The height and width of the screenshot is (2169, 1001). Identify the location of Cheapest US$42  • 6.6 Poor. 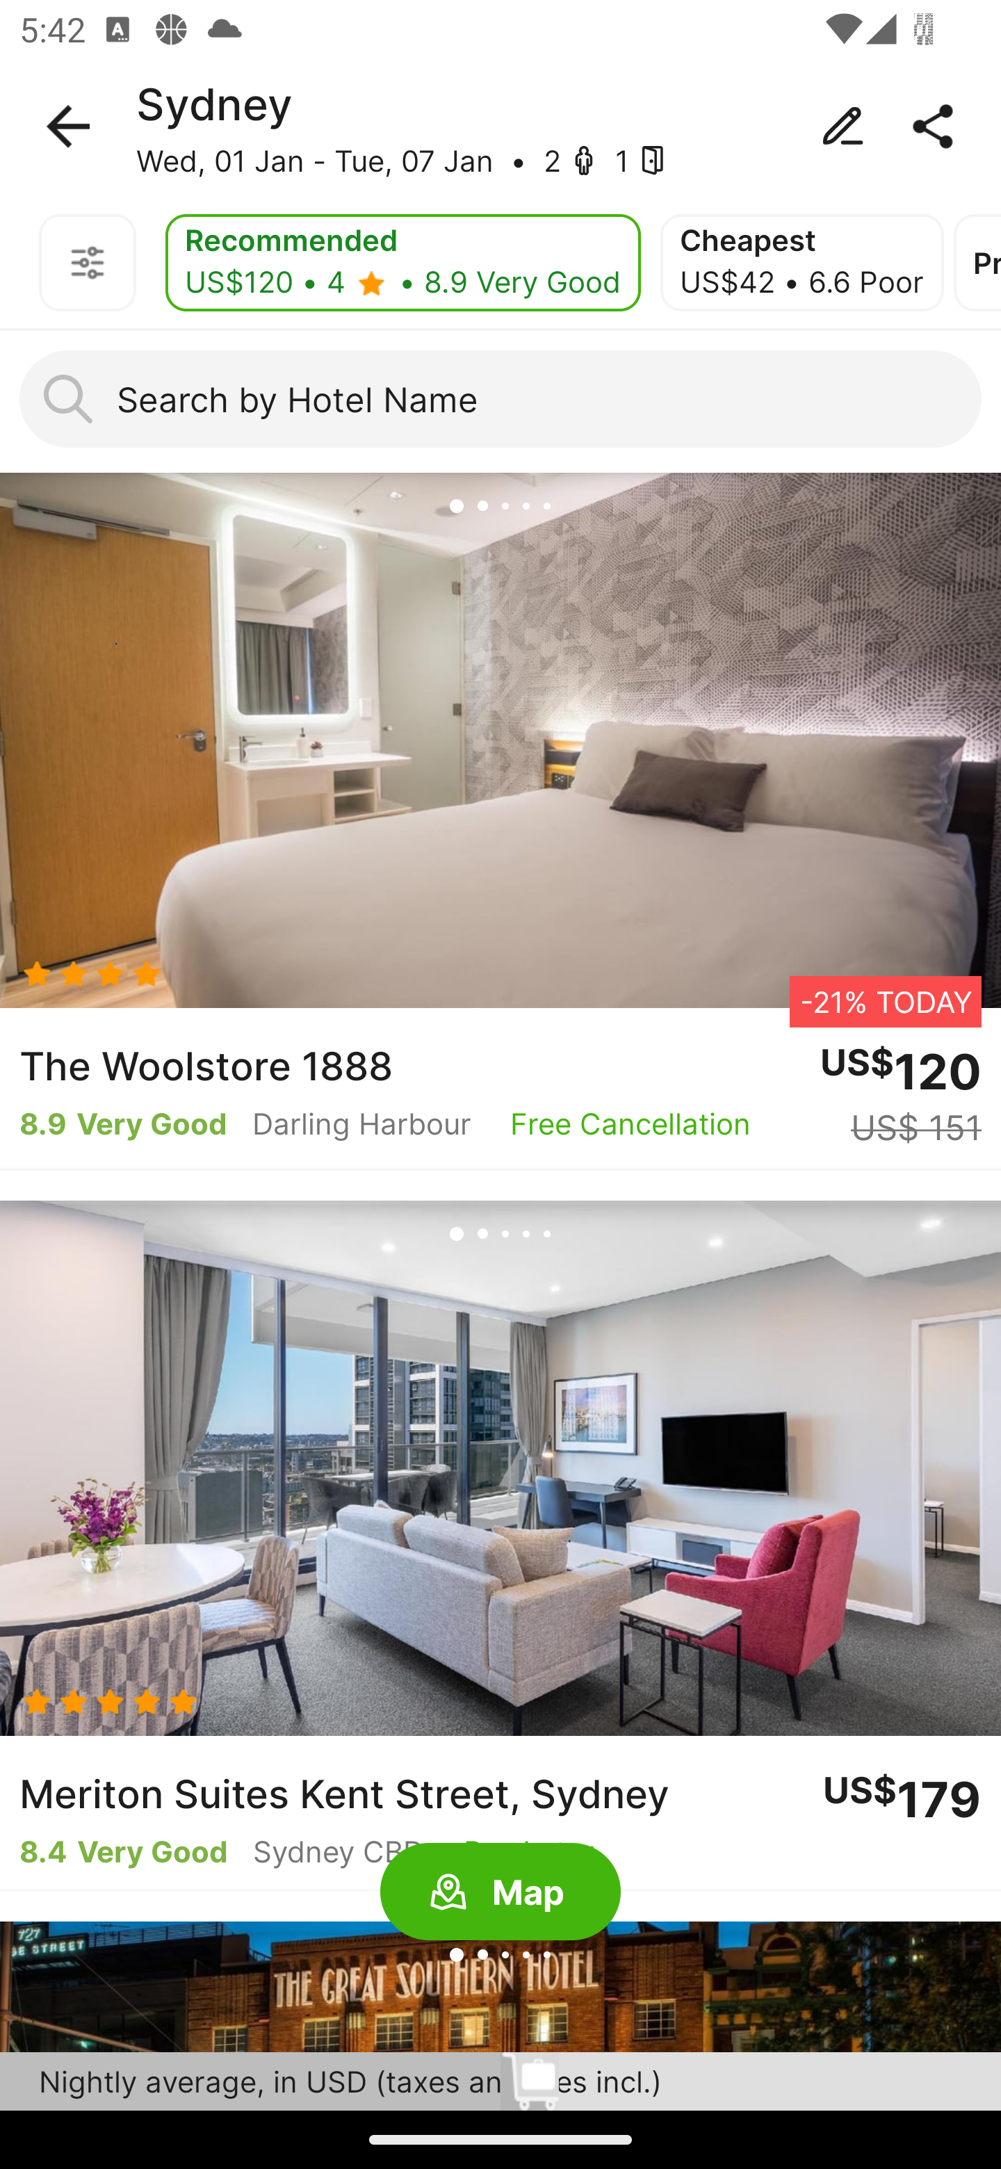
(802, 263).